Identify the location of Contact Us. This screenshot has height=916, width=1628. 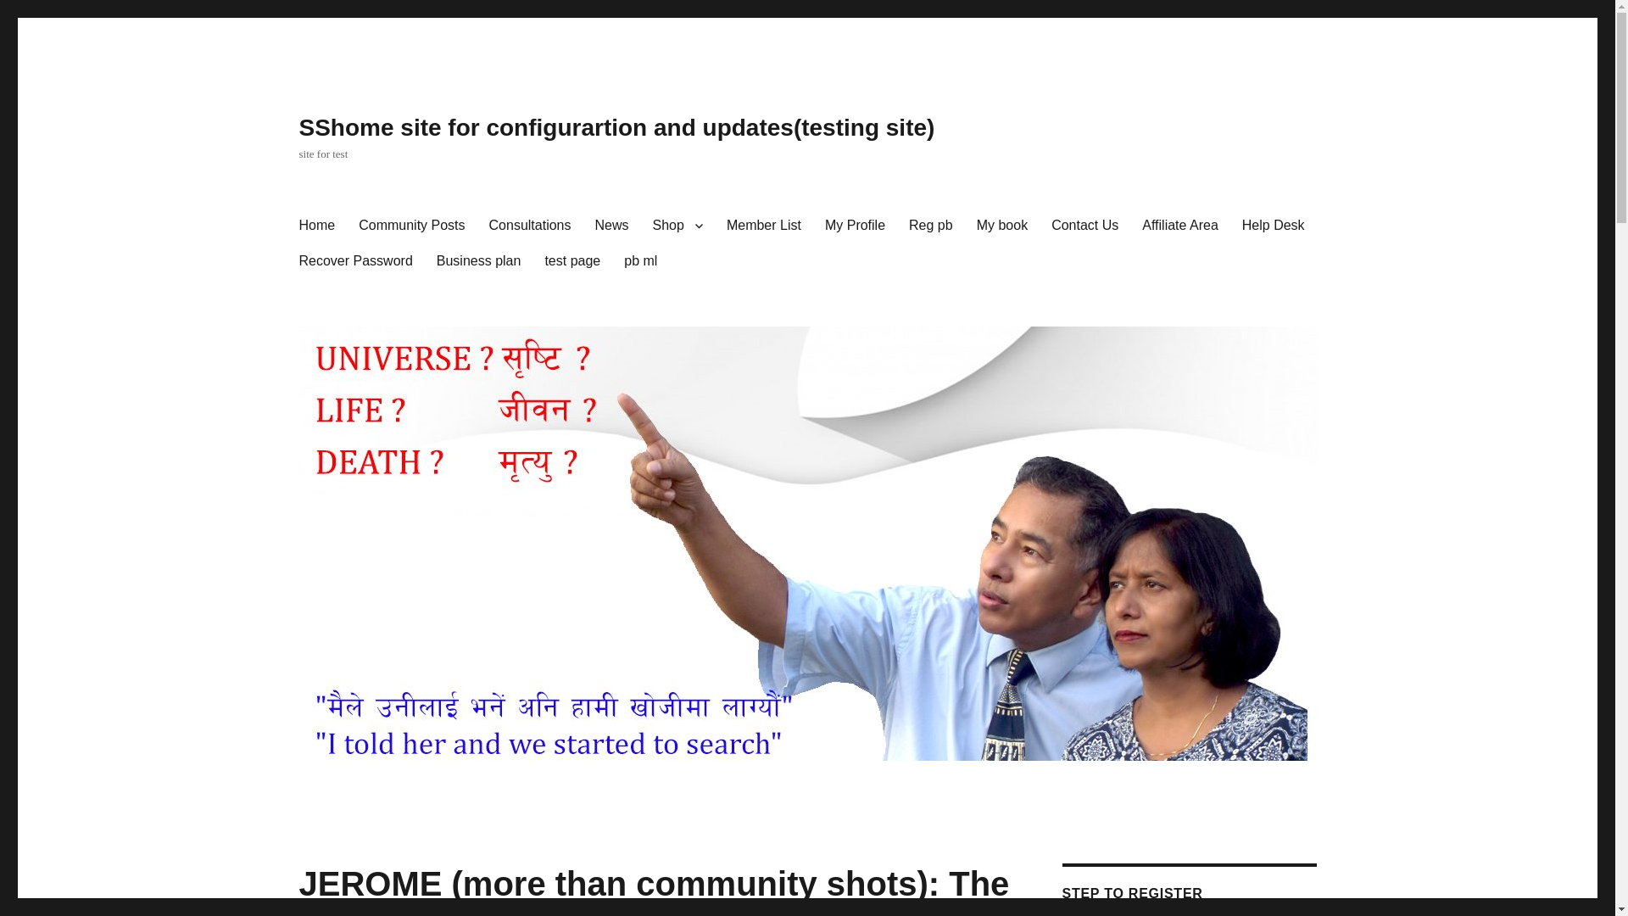
(1084, 226).